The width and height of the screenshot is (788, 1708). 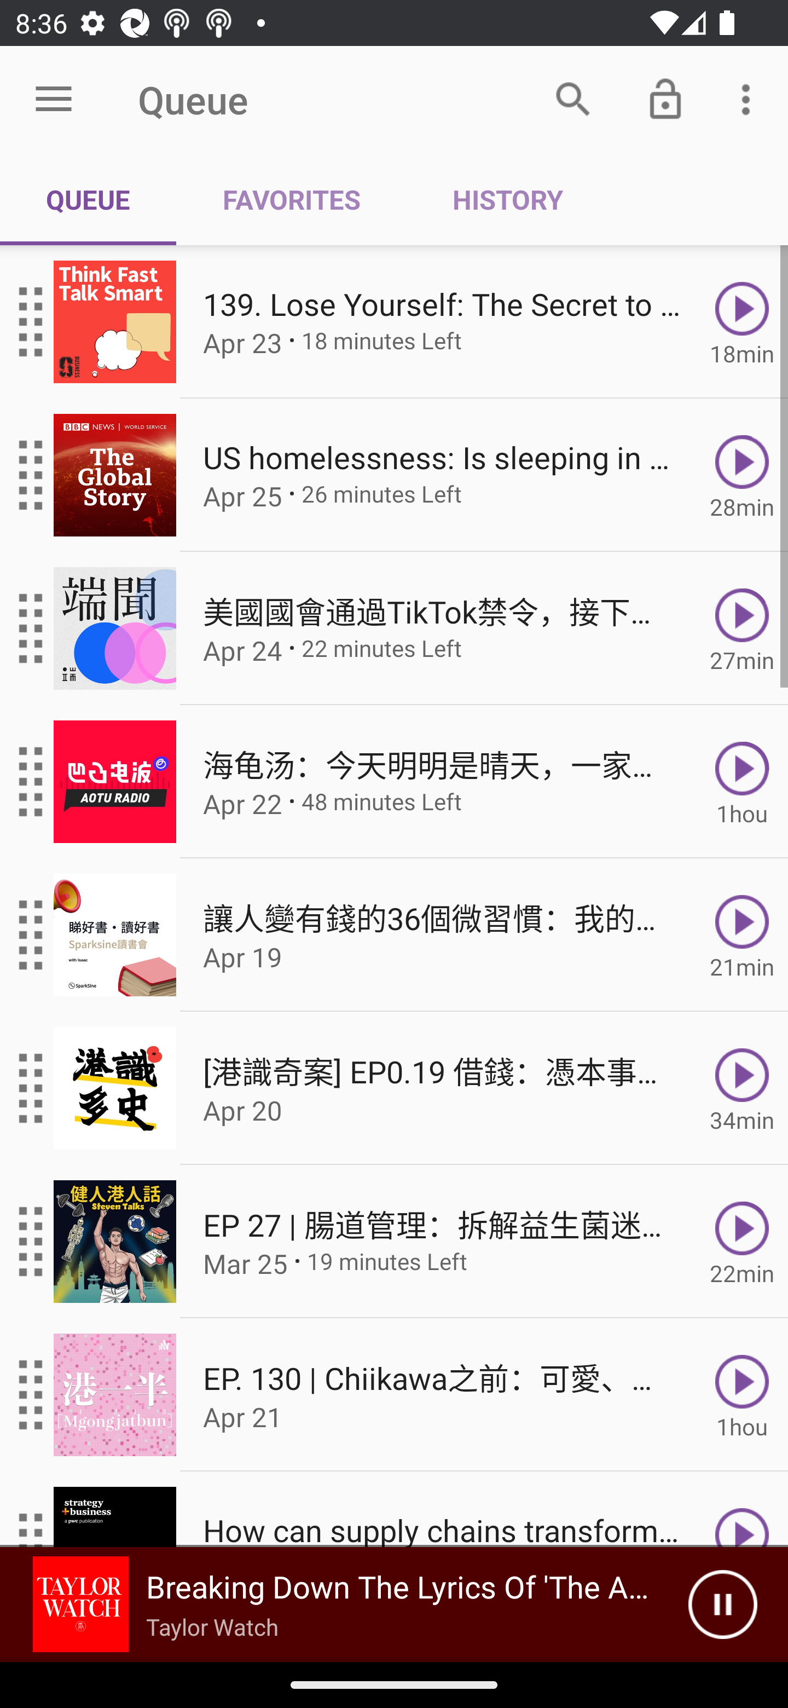 I want to click on Play 18min, so click(x=742, y=322).